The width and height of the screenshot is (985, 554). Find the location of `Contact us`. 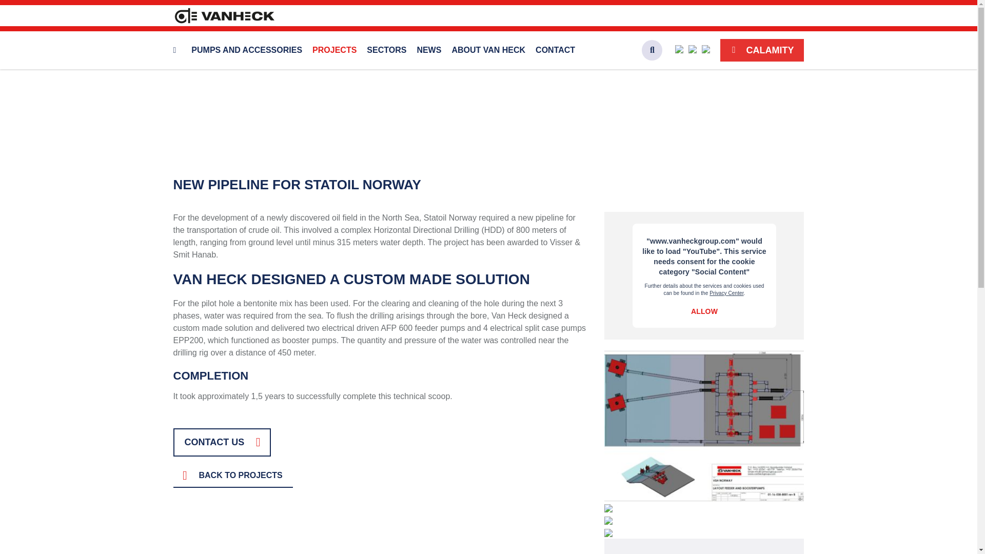

Contact us is located at coordinates (381, 442).